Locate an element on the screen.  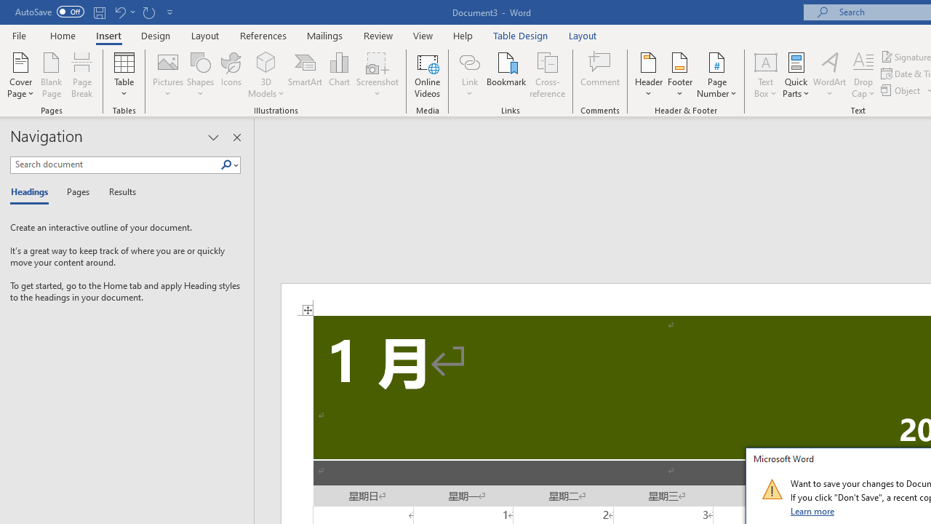
Comment is located at coordinates (601, 74).